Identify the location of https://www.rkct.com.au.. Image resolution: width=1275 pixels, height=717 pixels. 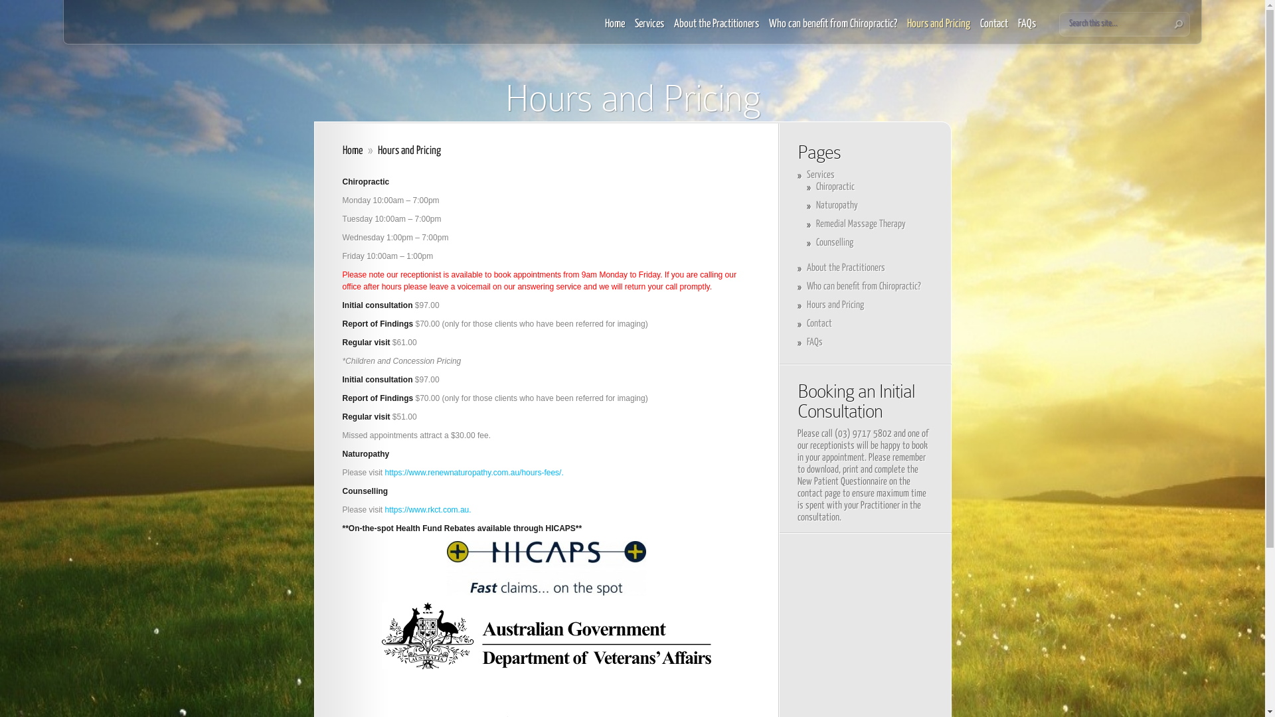
(428, 510).